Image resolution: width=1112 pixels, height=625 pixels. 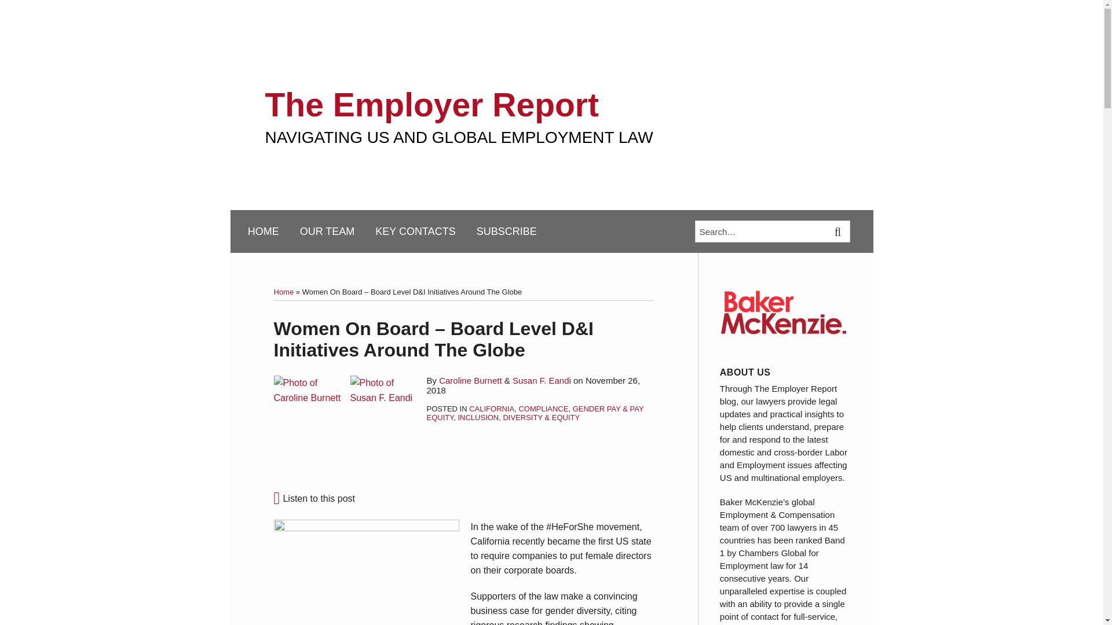 What do you see at coordinates (327, 231) in the screenshot?
I see `OUR TEAM` at bounding box center [327, 231].